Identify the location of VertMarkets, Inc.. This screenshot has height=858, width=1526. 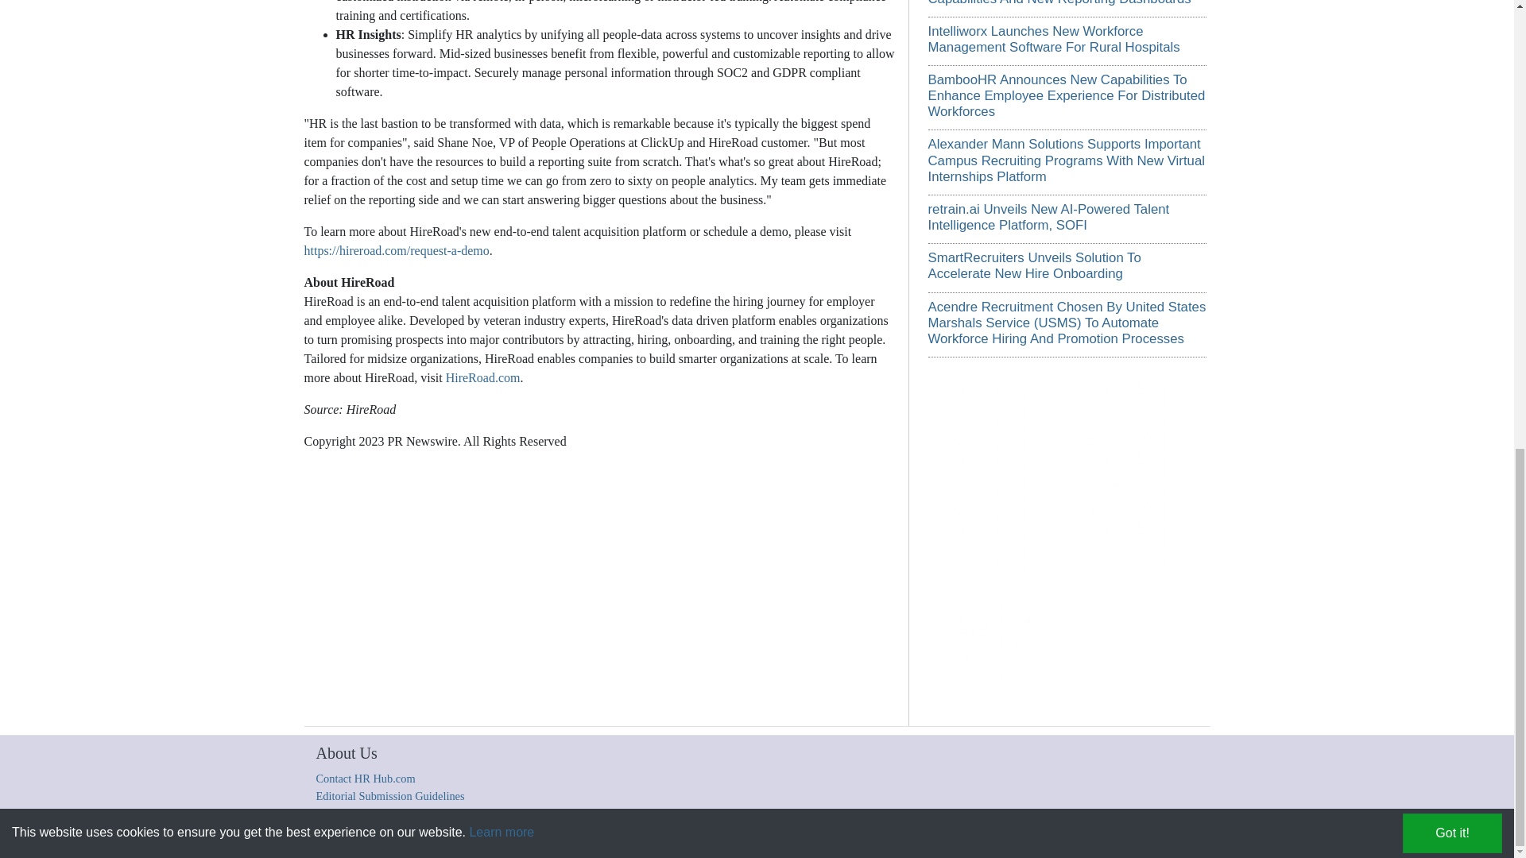
(588, 837).